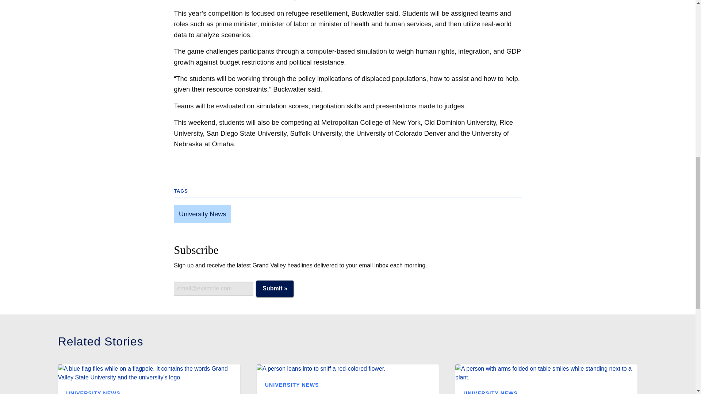  Describe the element at coordinates (202, 214) in the screenshot. I see `University News` at that location.